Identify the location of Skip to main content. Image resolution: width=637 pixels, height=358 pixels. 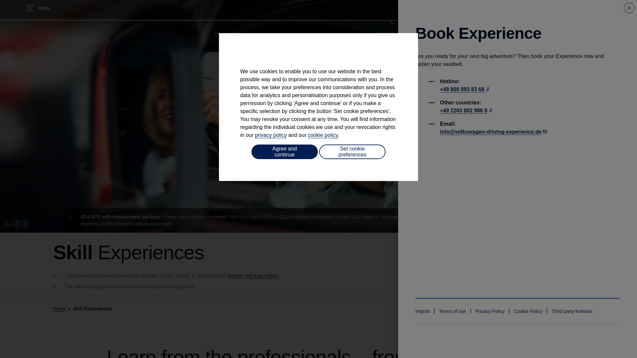
(14, 53).